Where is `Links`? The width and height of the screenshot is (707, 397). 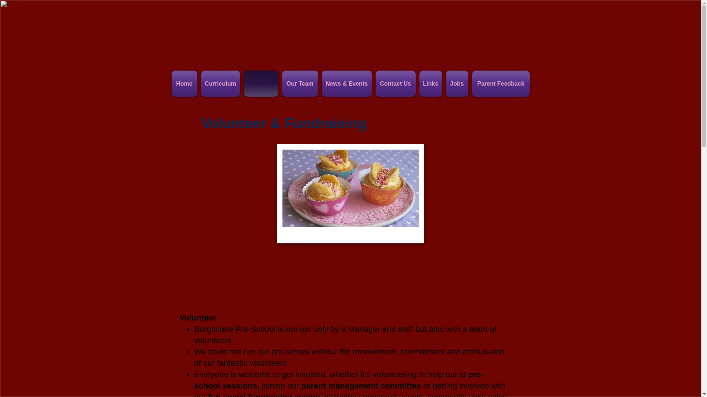 Links is located at coordinates (431, 84).